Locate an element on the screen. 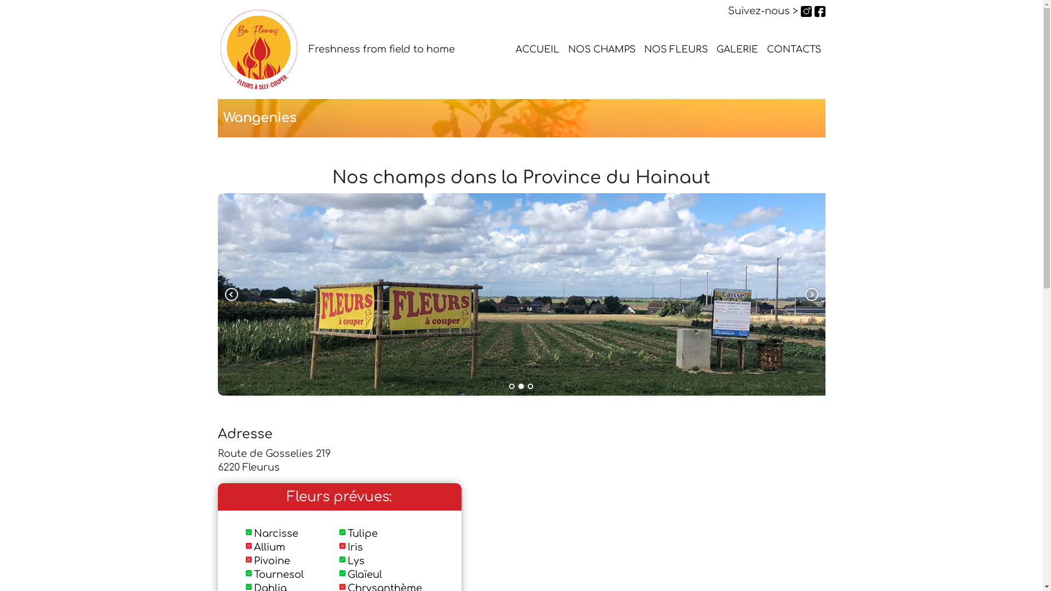  NOS CHAMPS is located at coordinates (602, 49).